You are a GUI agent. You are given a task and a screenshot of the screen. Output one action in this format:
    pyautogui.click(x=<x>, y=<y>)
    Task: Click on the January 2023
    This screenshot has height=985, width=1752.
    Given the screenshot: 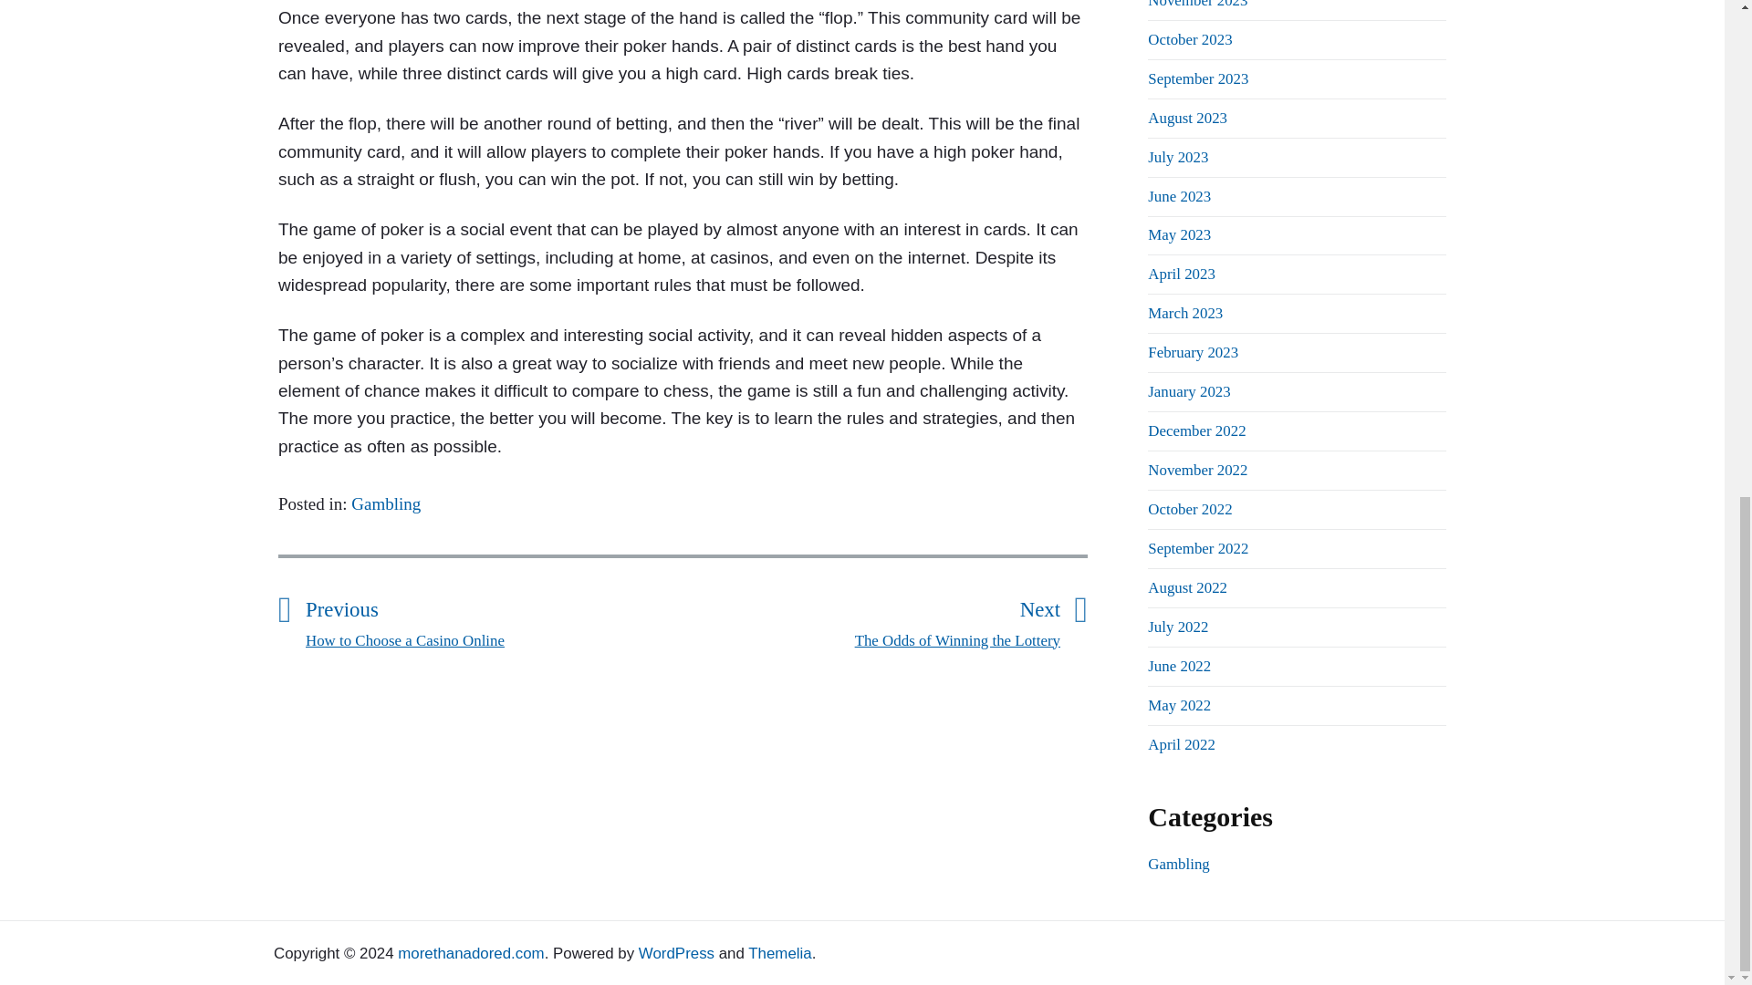 What is the action you would take?
    pyautogui.click(x=1188, y=391)
    